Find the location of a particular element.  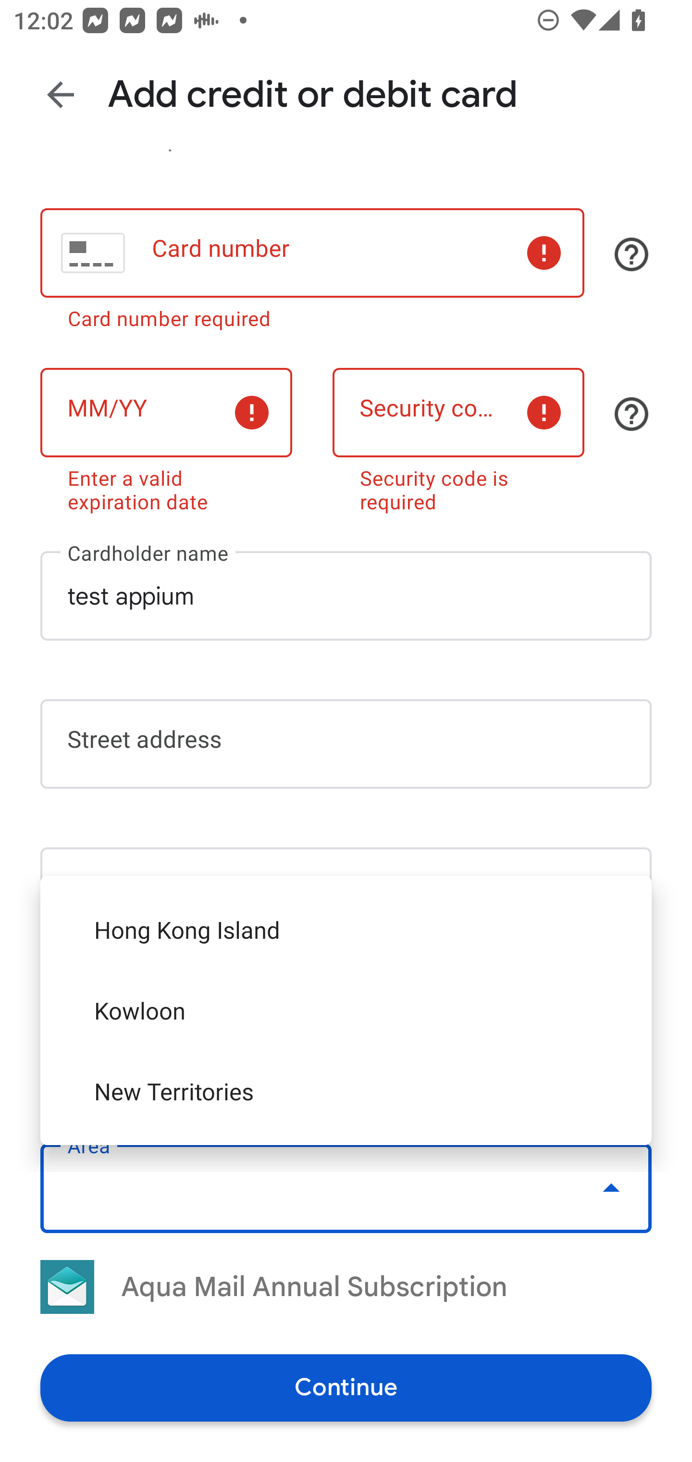

Security code is located at coordinates (458, 413).